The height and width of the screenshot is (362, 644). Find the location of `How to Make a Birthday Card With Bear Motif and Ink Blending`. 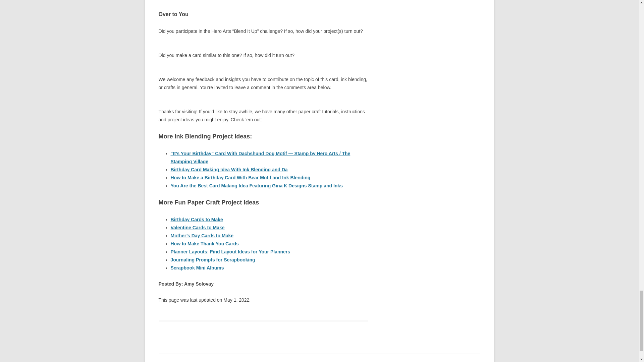

How to Make a Birthday Card With Bear Motif and Ink Blending is located at coordinates (240, 177).